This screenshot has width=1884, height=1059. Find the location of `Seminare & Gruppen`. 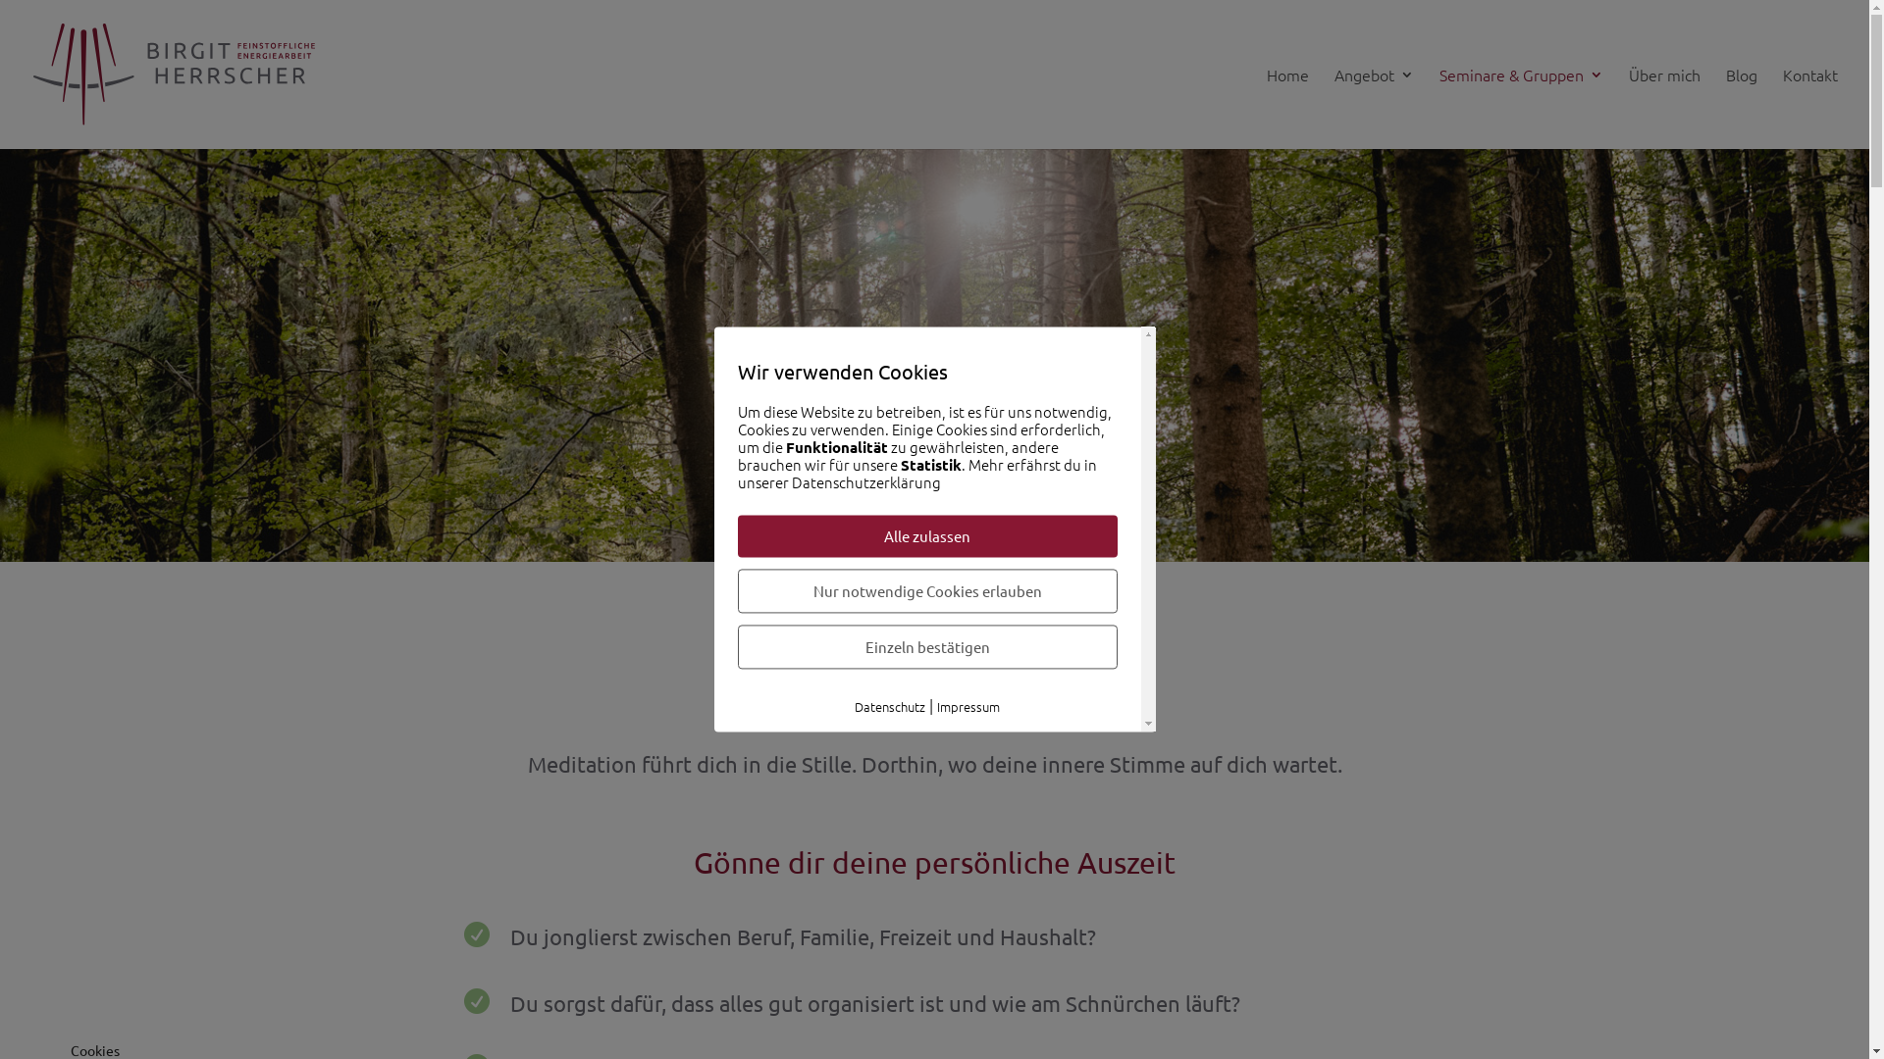

Seminare & Gruppen is located at coordinates (1521, 108).